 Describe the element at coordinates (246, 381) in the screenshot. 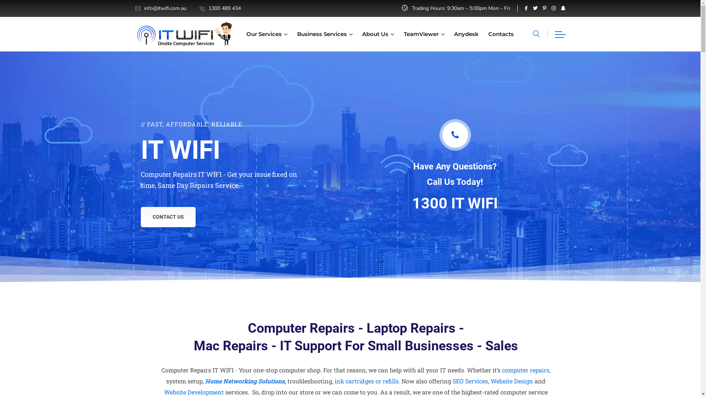

I see `Home Networking Solutions,` at that location.